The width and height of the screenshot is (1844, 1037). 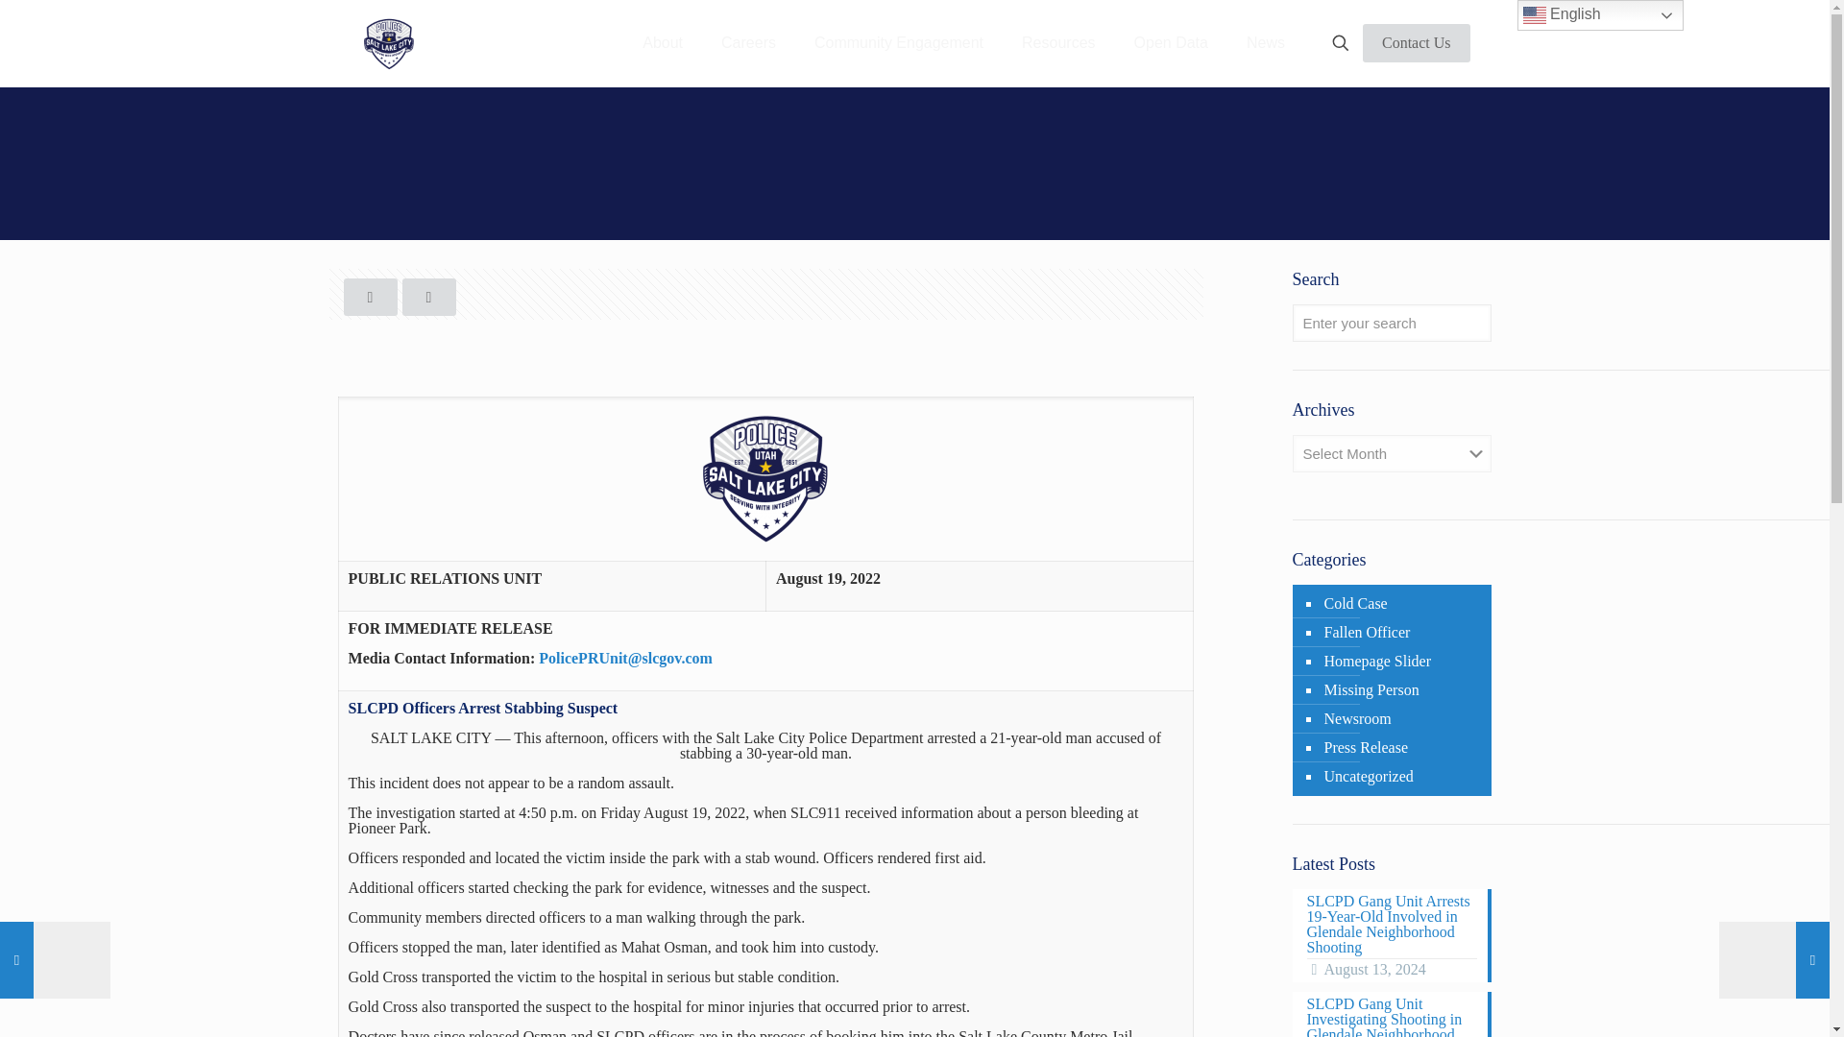 What do you see at coordinates (748, 42) in the screenshot?
I see `Careers` at bounding box center [748, 42].